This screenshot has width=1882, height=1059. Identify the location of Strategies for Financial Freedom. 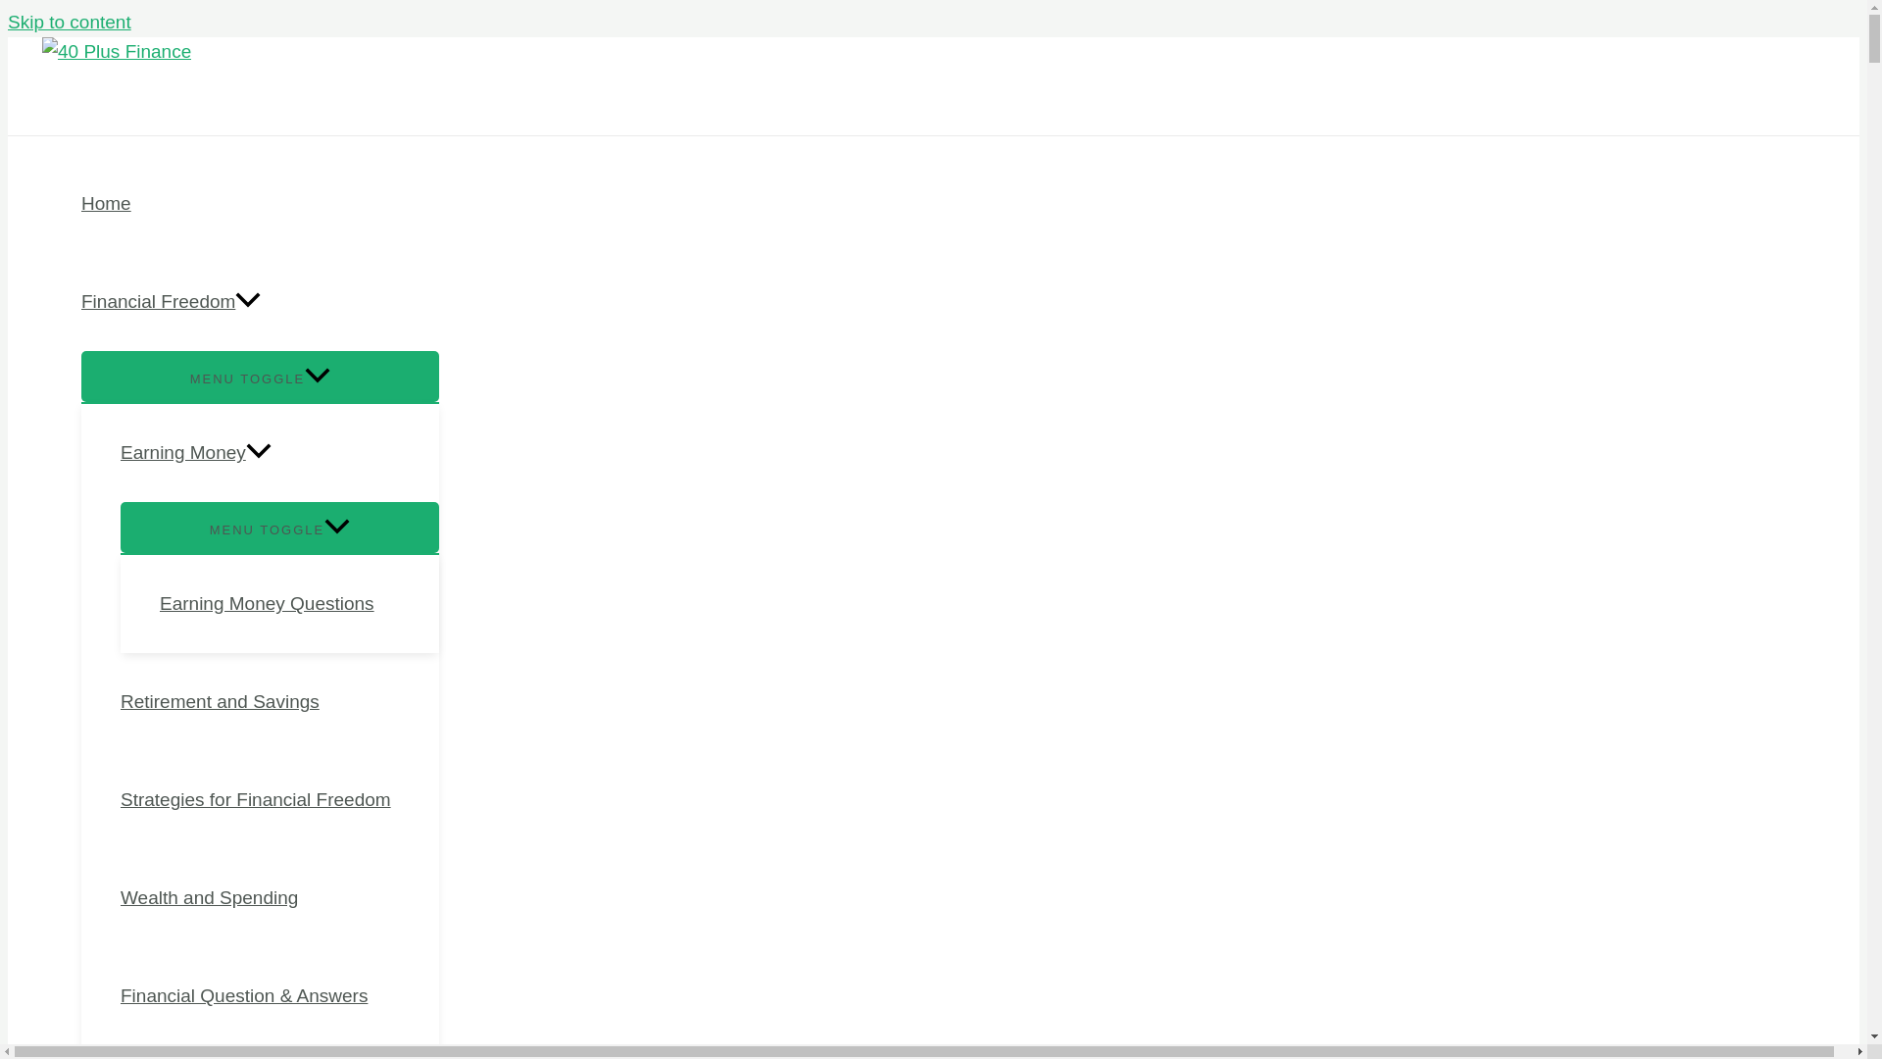
(278, 800).